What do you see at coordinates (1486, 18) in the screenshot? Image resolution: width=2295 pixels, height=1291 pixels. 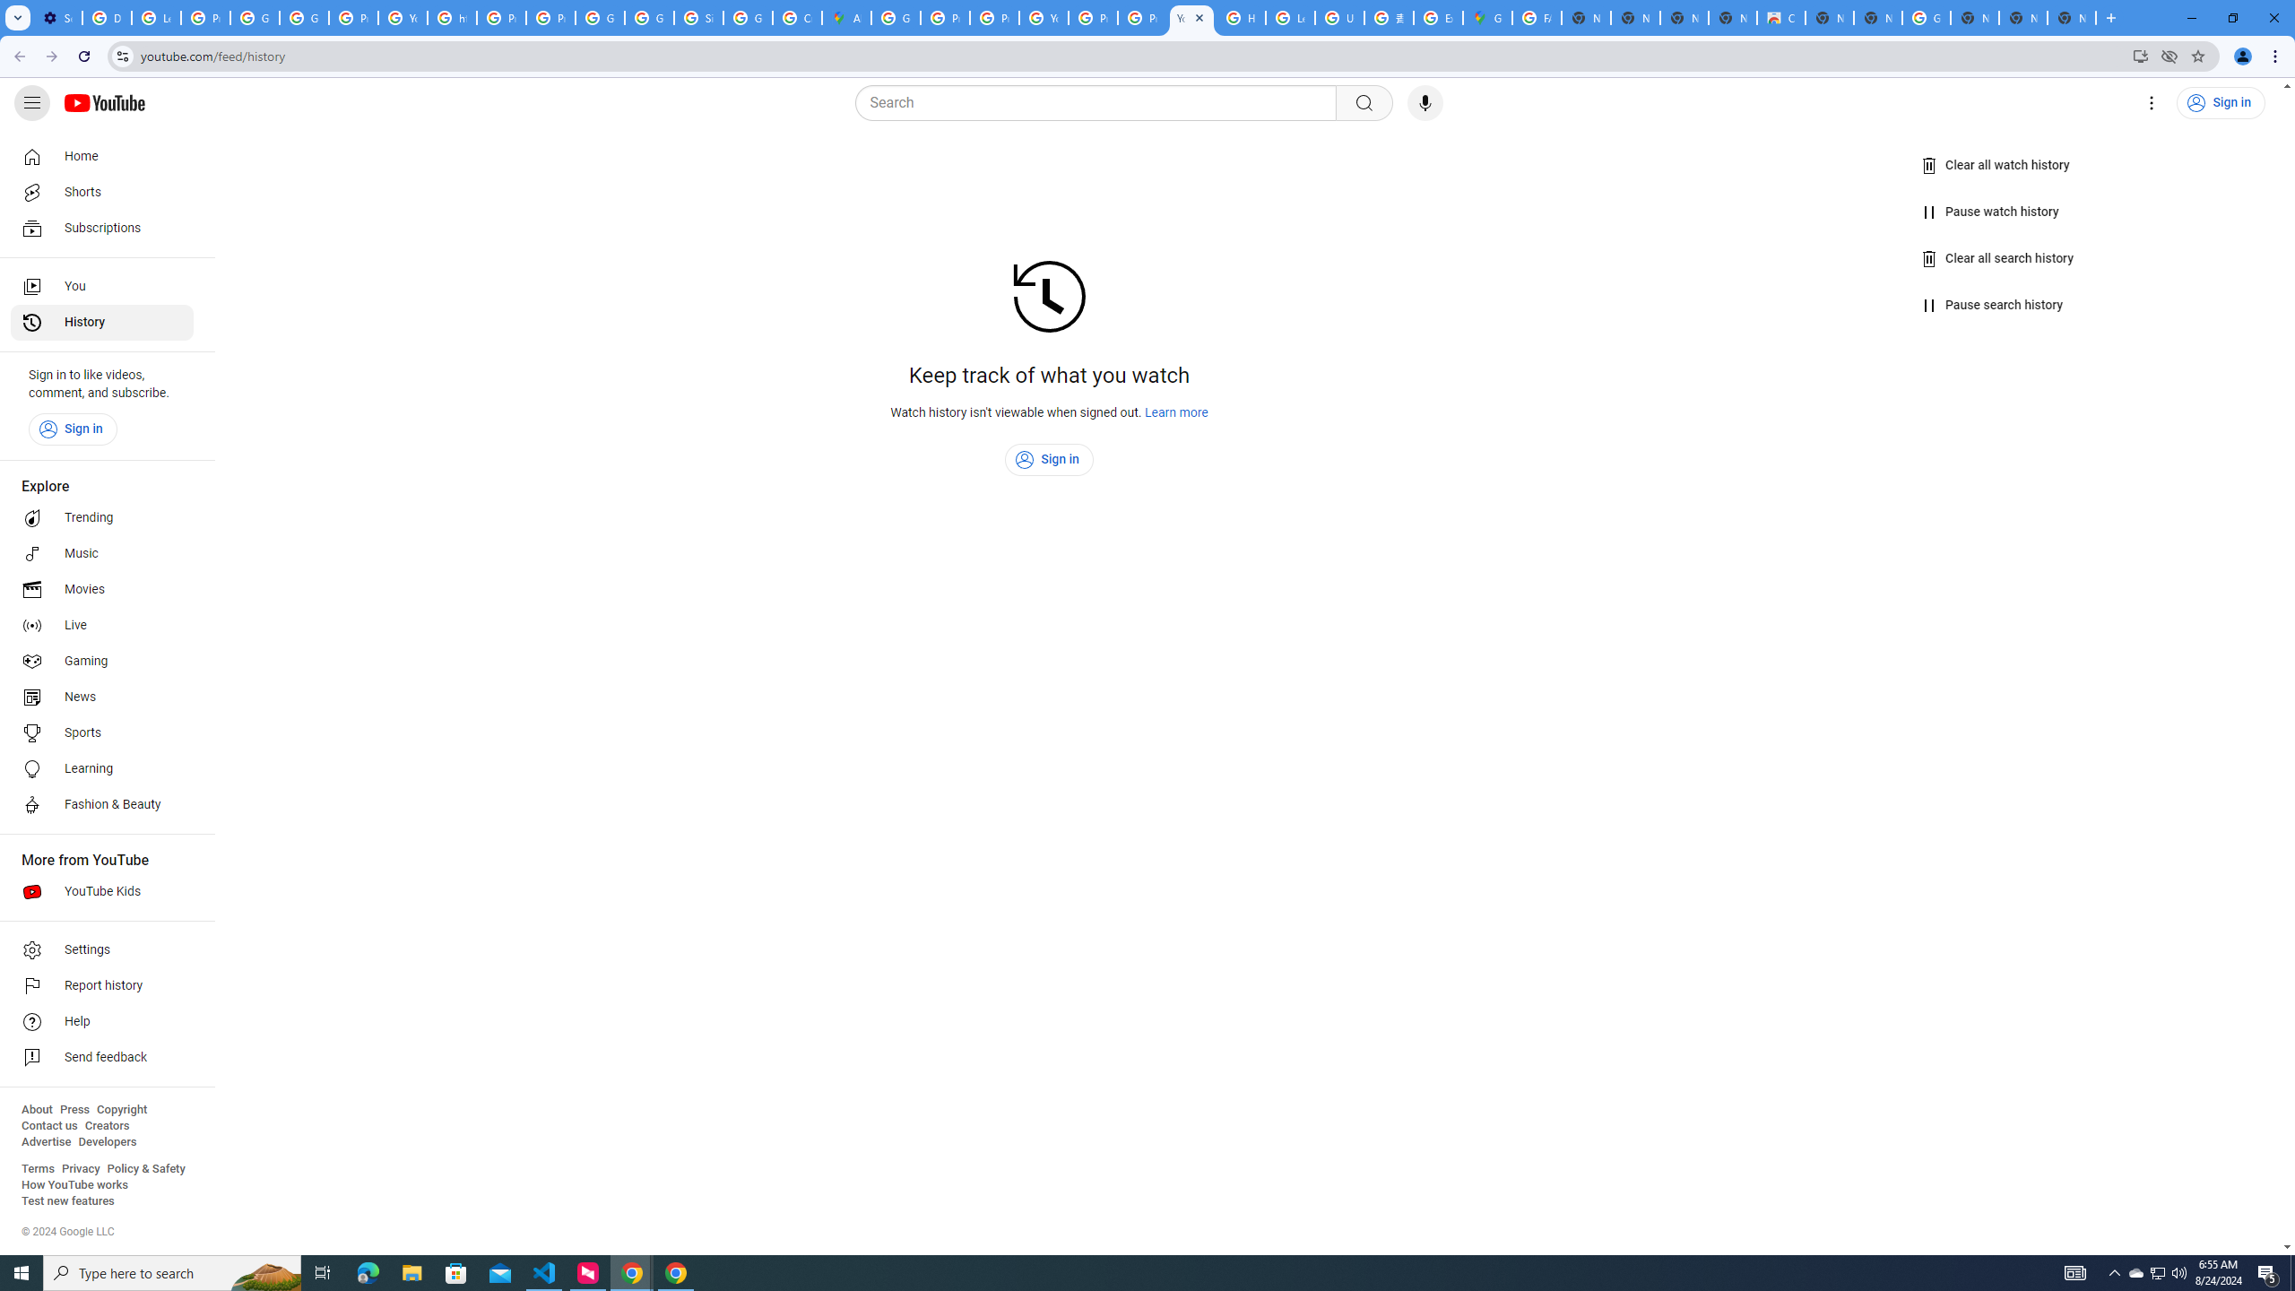 I see `Google Maps` at bounding box center [1486, 18].